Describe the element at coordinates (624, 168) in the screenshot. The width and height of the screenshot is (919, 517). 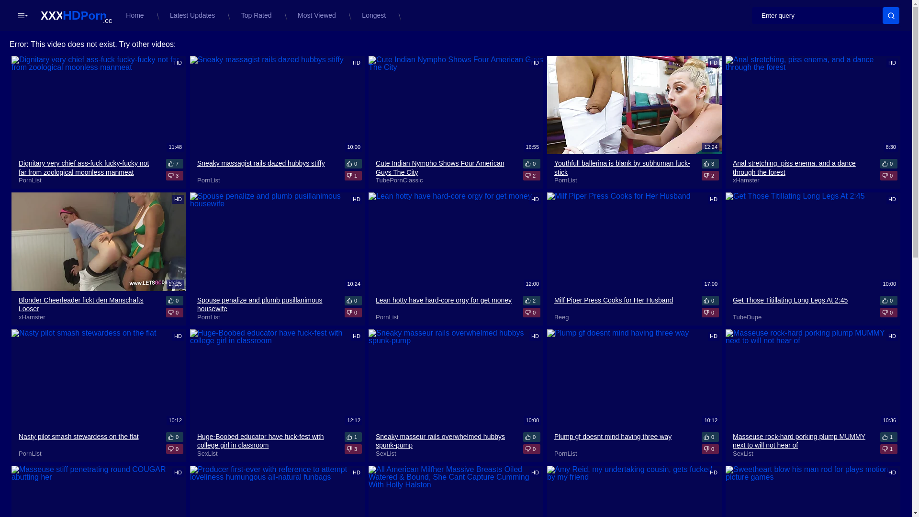
I see `Youthfull ballerina is blank by subhuman fuck-stick` at that location.